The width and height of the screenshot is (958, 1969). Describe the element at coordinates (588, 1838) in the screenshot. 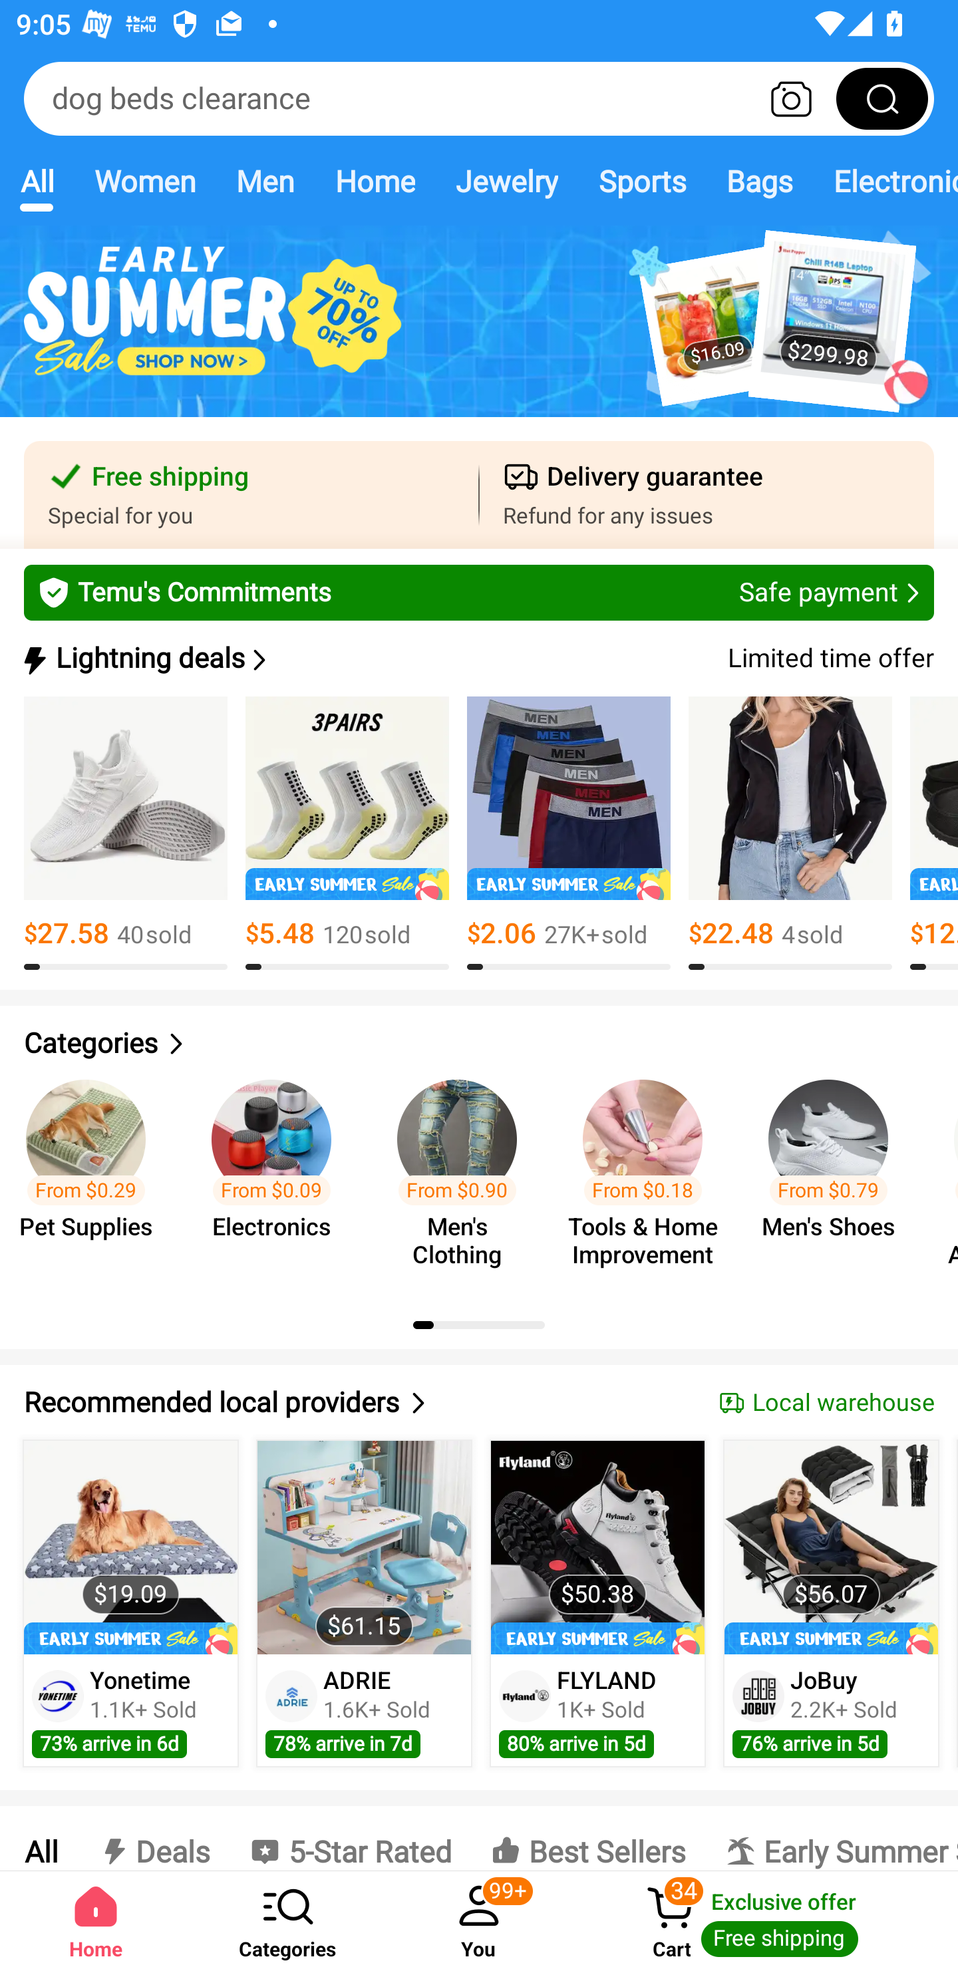

I see `Best Sellers Best Sellers Best Sellers` at that location.